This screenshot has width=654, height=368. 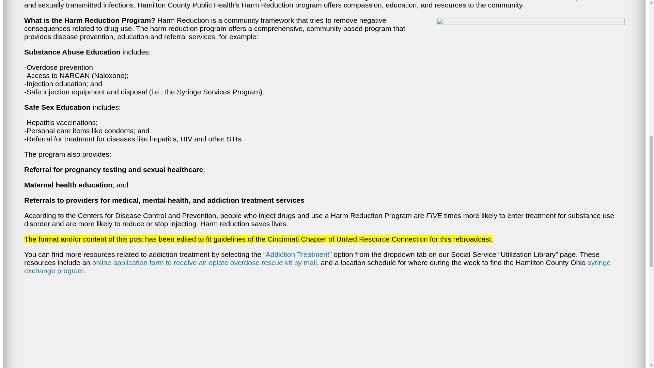 I want to click on syringe exchange program, so click(x=317, y=266).